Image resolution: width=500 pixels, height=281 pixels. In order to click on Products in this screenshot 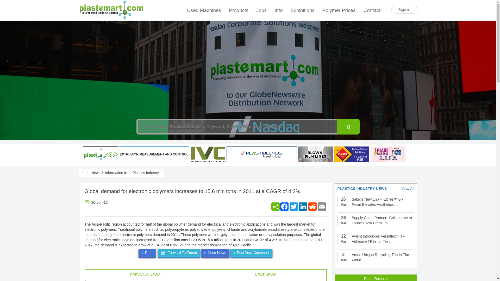, I will do `click(239, 10)`.